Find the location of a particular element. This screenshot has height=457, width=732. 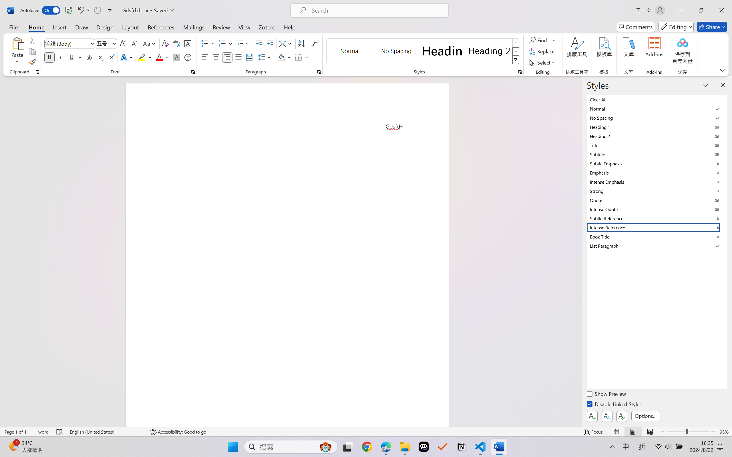

Copy is located at coordinates (32, 51).